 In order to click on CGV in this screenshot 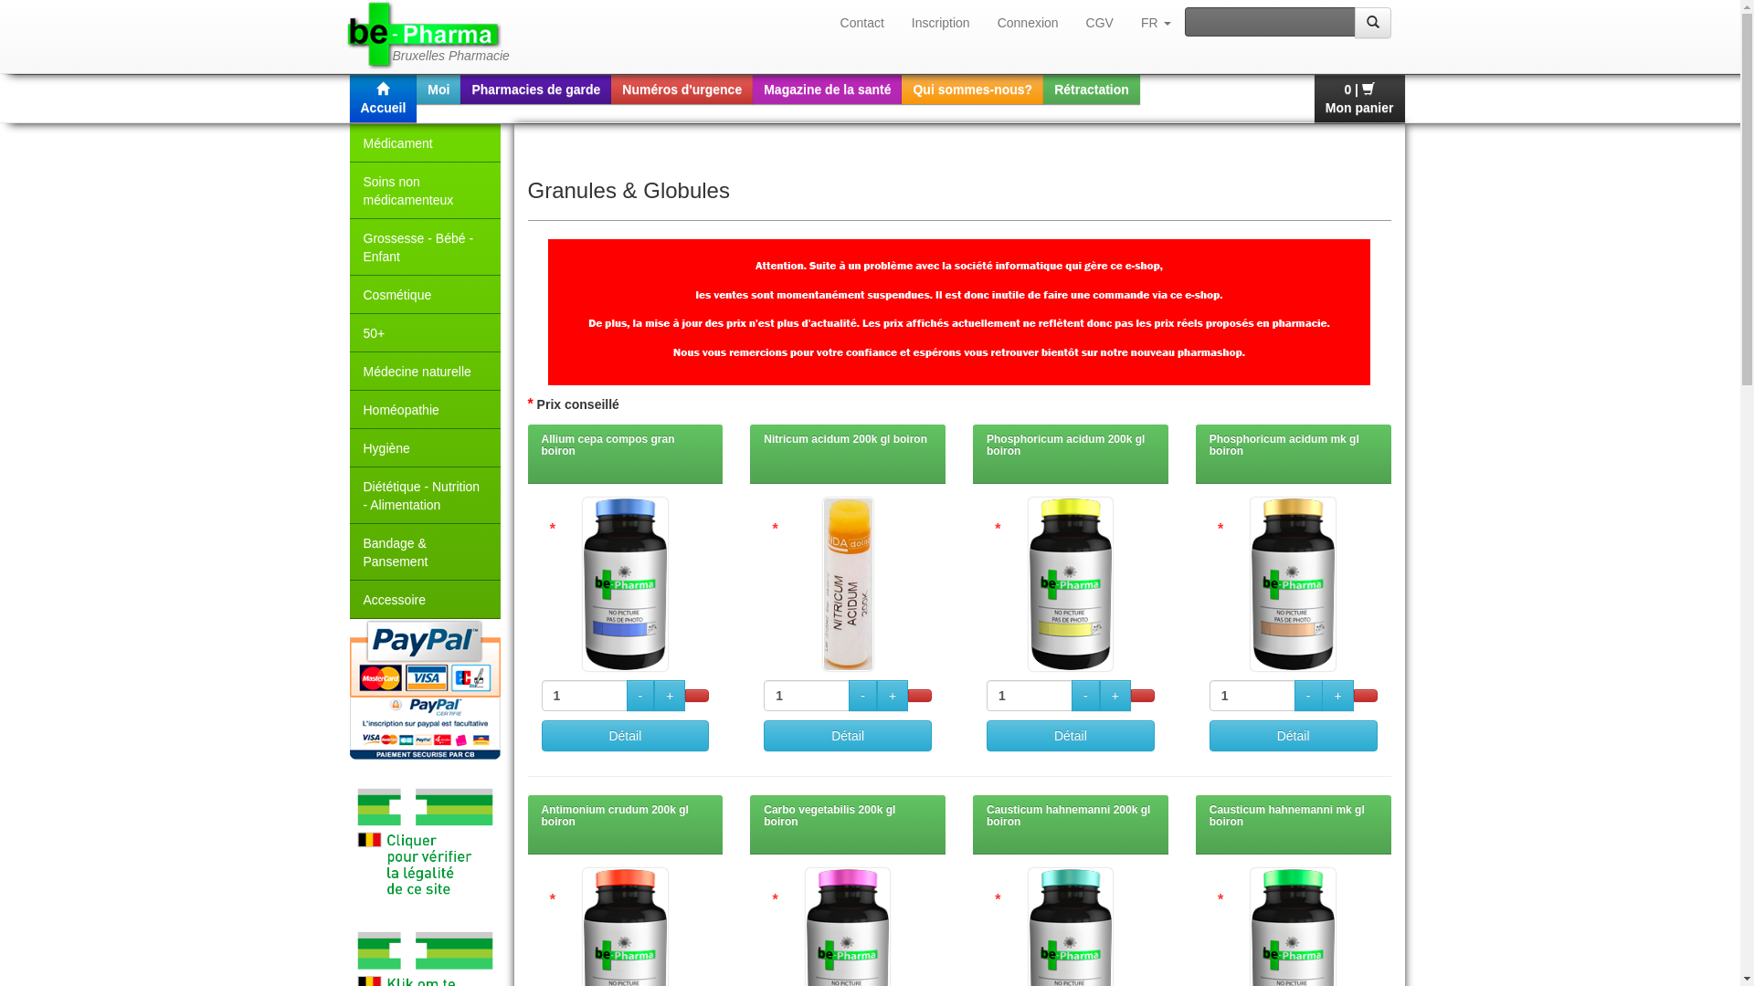, I will do `click(1100, 23)`.